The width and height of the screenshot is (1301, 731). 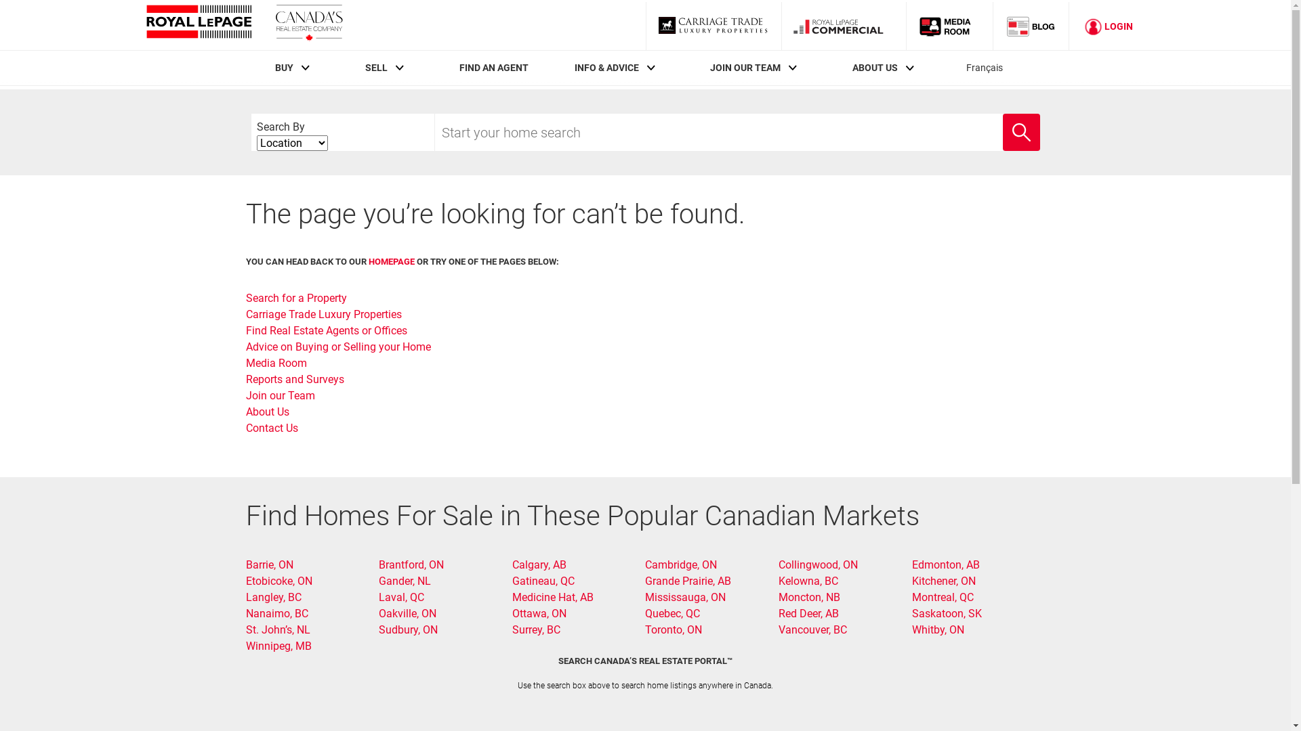 What do you see at coordinates (295, 298) in the screenshot?
I see `Search for a Property` at bounding box center [295, 298].